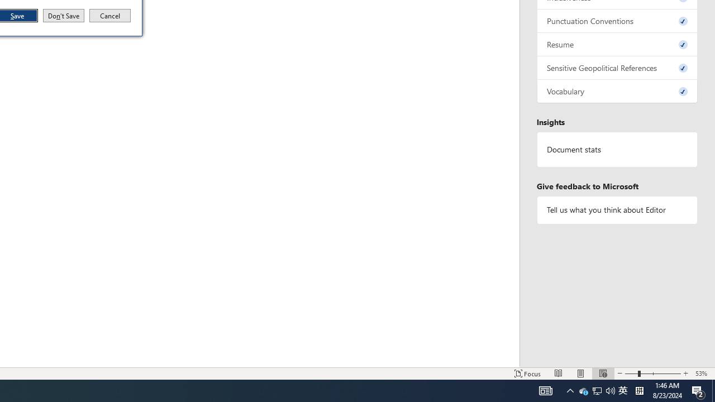  What do you see at coordinates (617, 45) in the screenshot?
I see `Resume, 0 issues. Press space or enter to review items.` at bounding box center [617, 45].